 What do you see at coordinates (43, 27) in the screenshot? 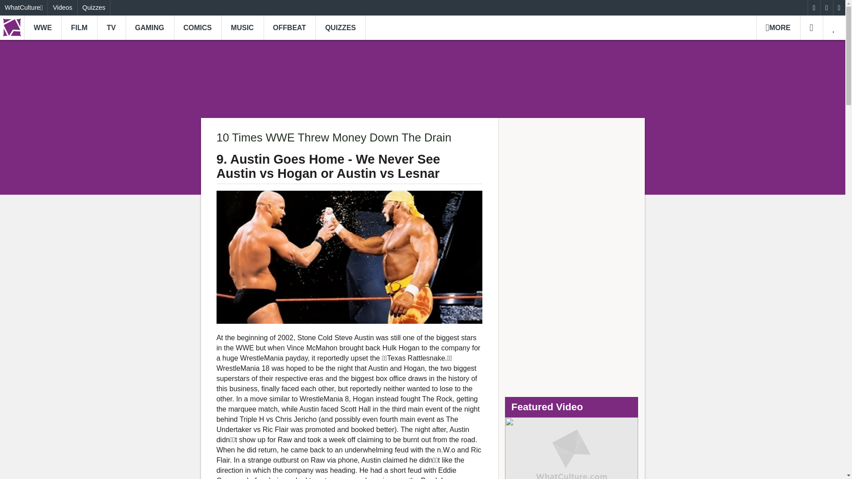
I see `WWE` at bounding box center [43, 27].